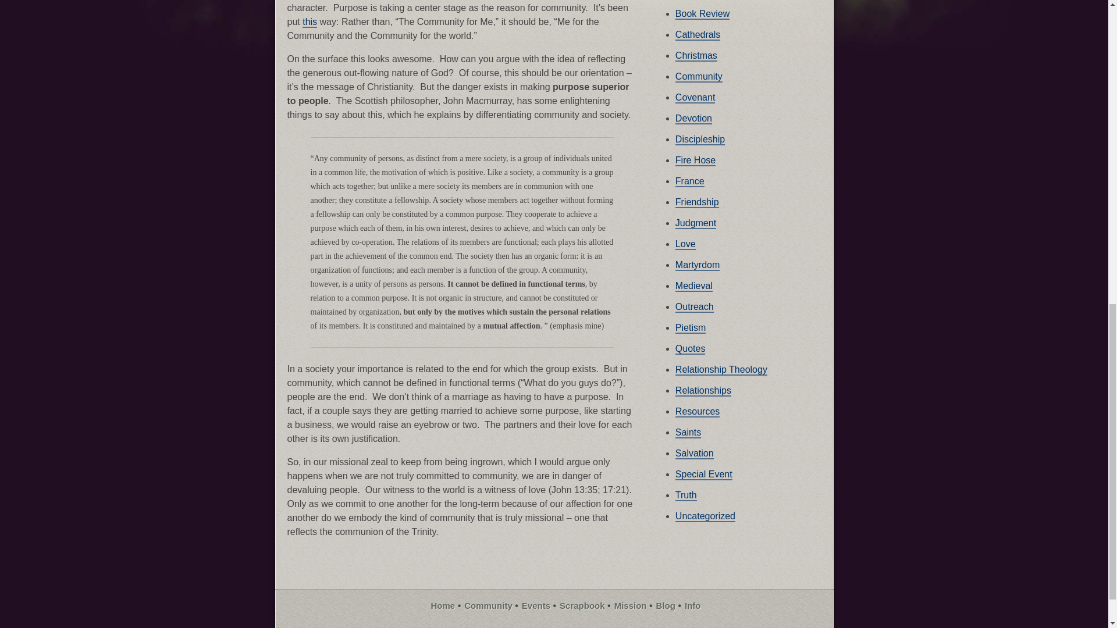 This screenshot has height=628, width=1117. I want to click on Cathedrals, so click(698, 35).